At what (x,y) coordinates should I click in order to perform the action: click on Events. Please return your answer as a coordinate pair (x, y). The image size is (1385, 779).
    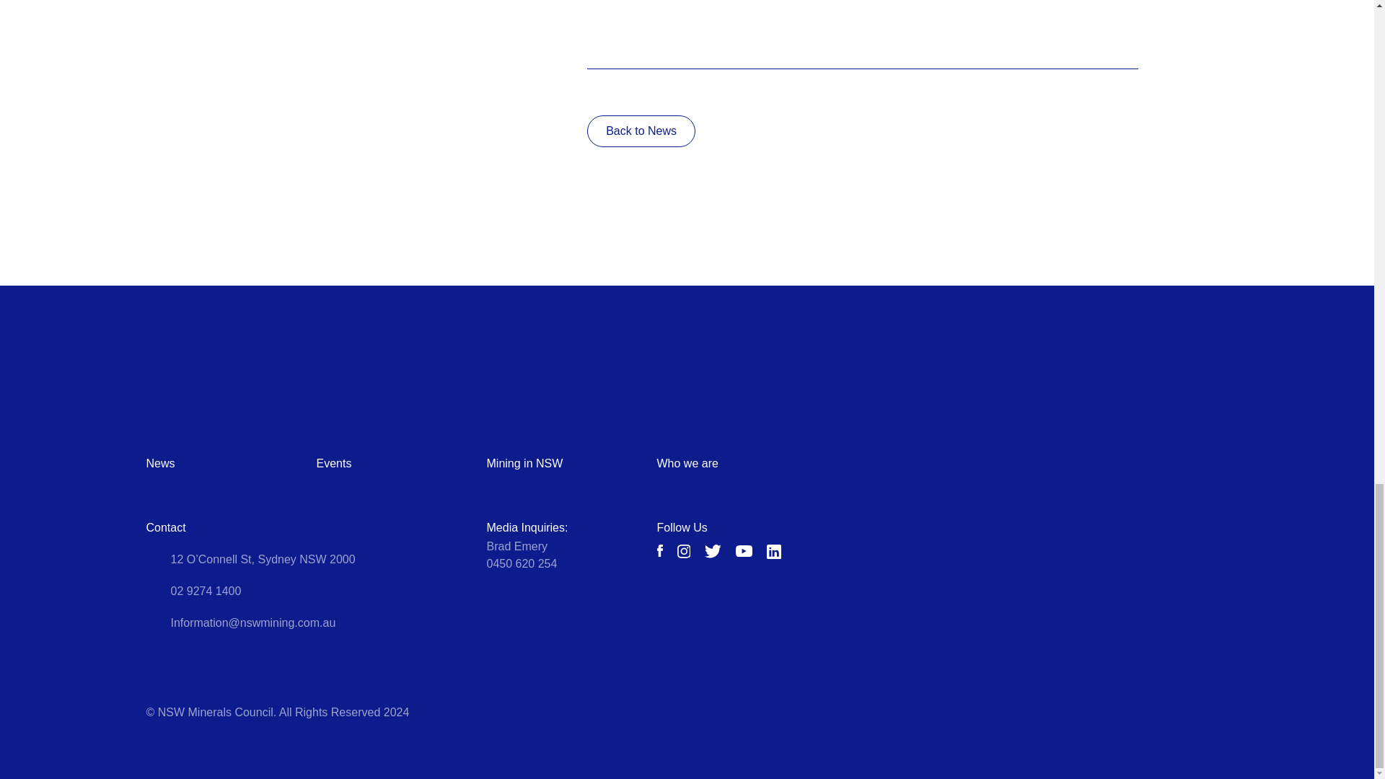
    Looking at the image, I should click on (333, 463).